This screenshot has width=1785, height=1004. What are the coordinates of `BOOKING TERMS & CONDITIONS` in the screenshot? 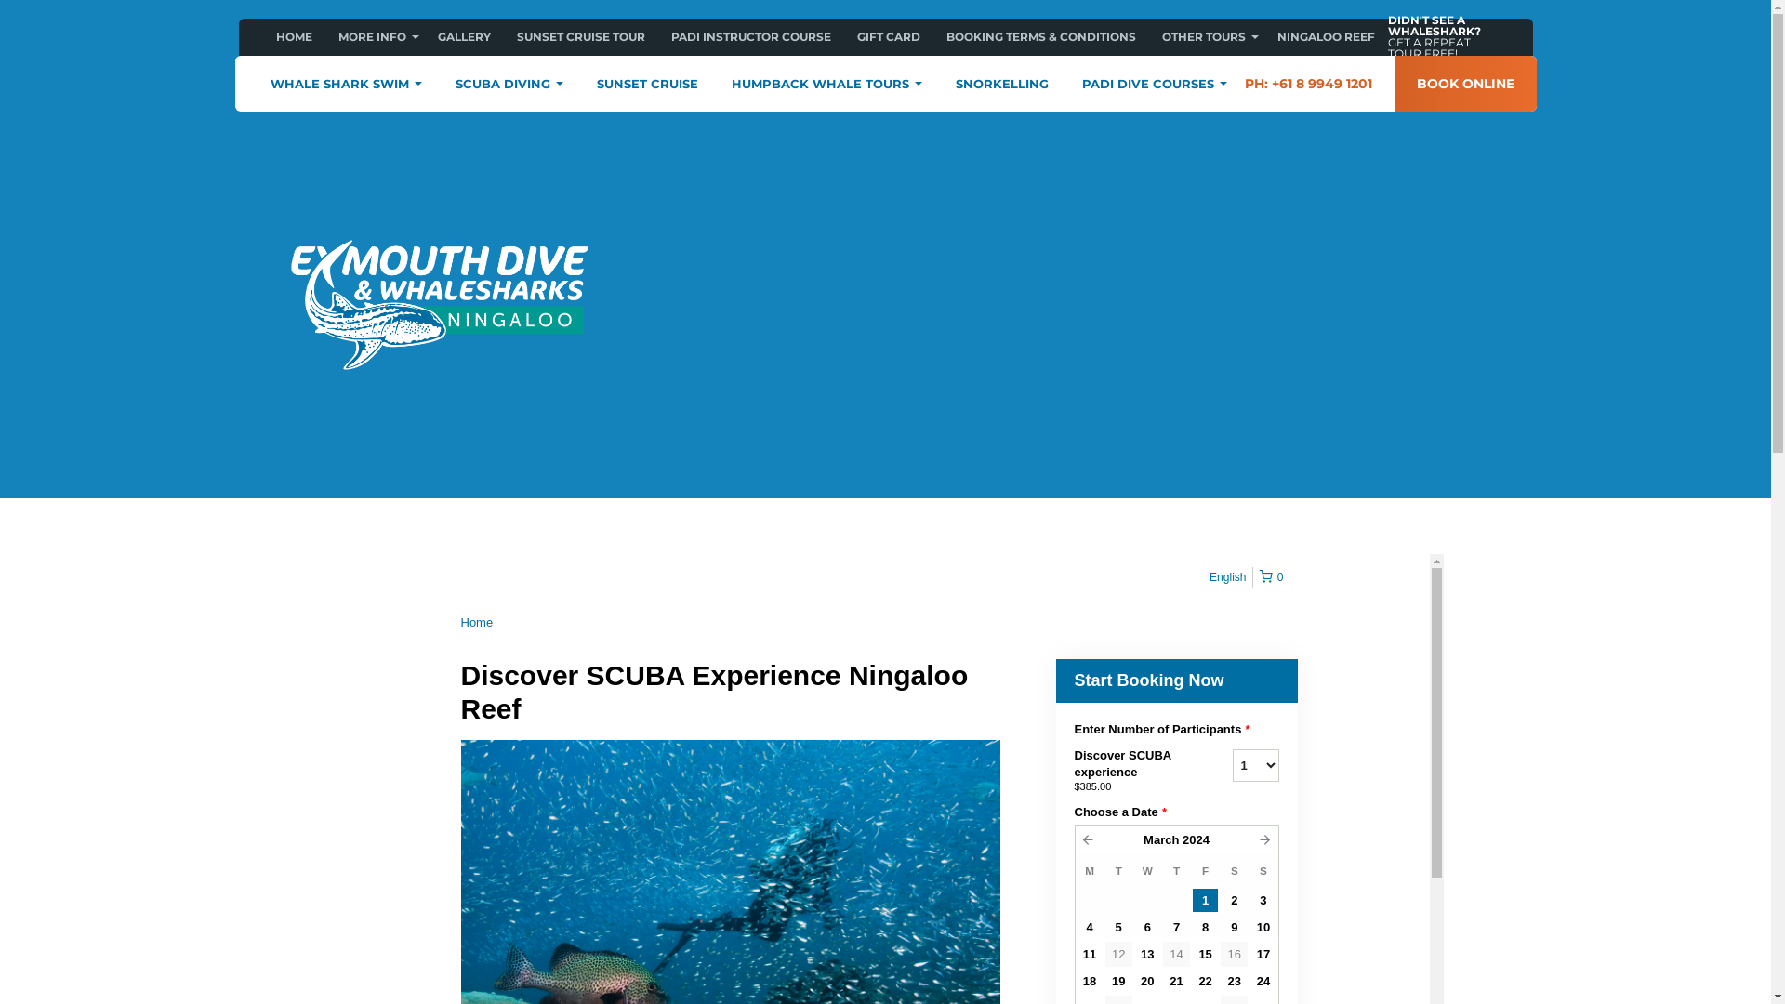 It's located at (1041, 37).